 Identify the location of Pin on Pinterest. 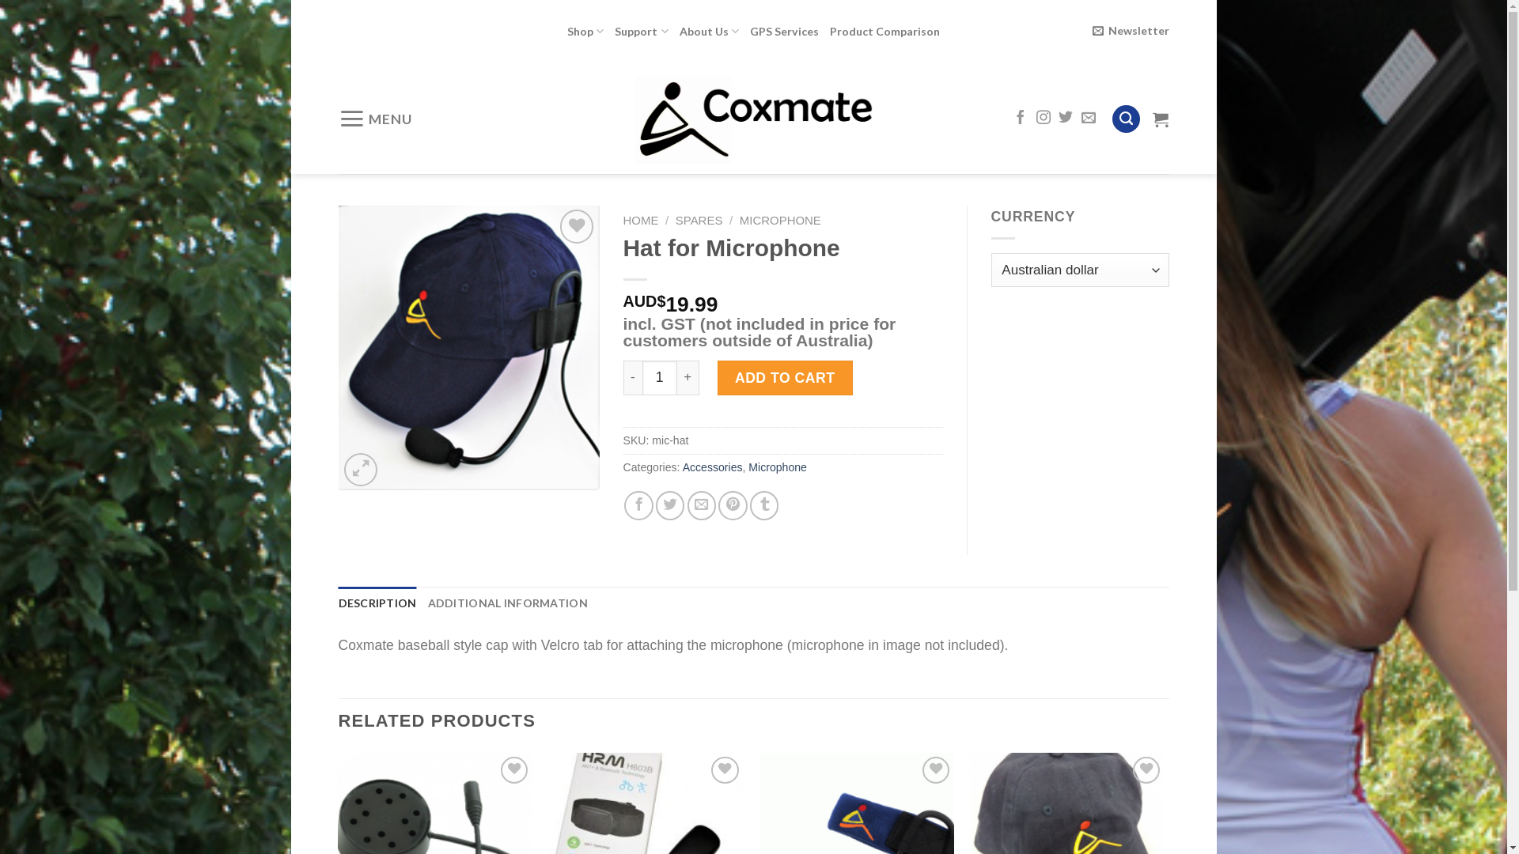
(733, 505).